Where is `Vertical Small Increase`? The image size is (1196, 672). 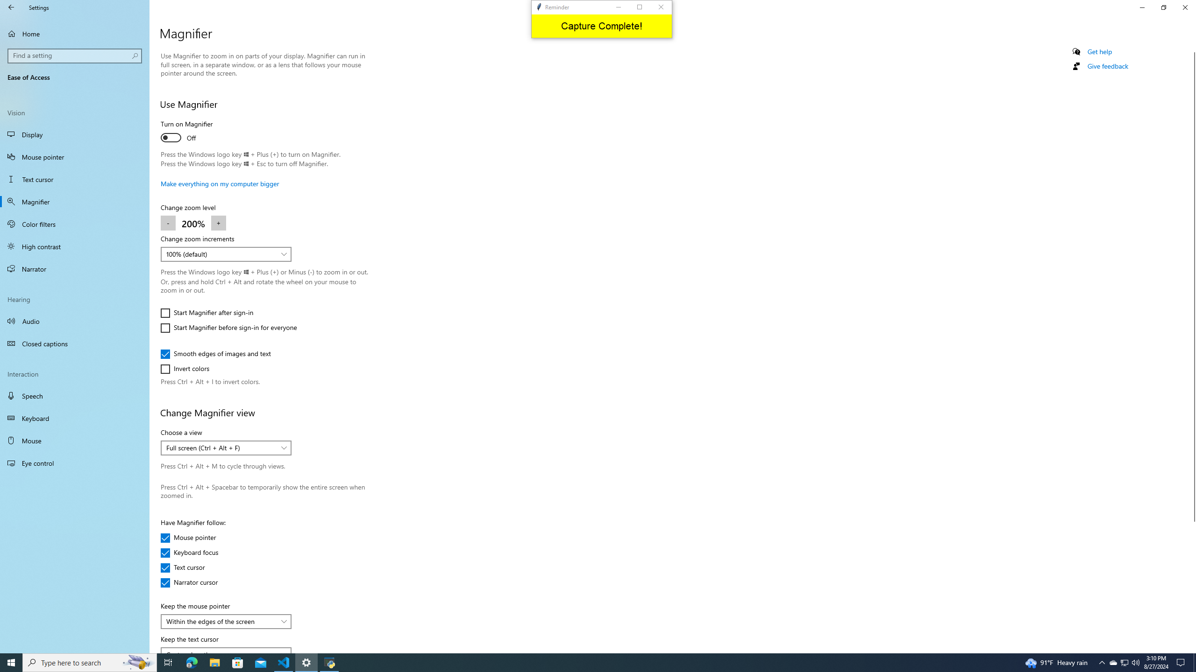
Vertical Small Increase is located at coordinates (1192, 649).